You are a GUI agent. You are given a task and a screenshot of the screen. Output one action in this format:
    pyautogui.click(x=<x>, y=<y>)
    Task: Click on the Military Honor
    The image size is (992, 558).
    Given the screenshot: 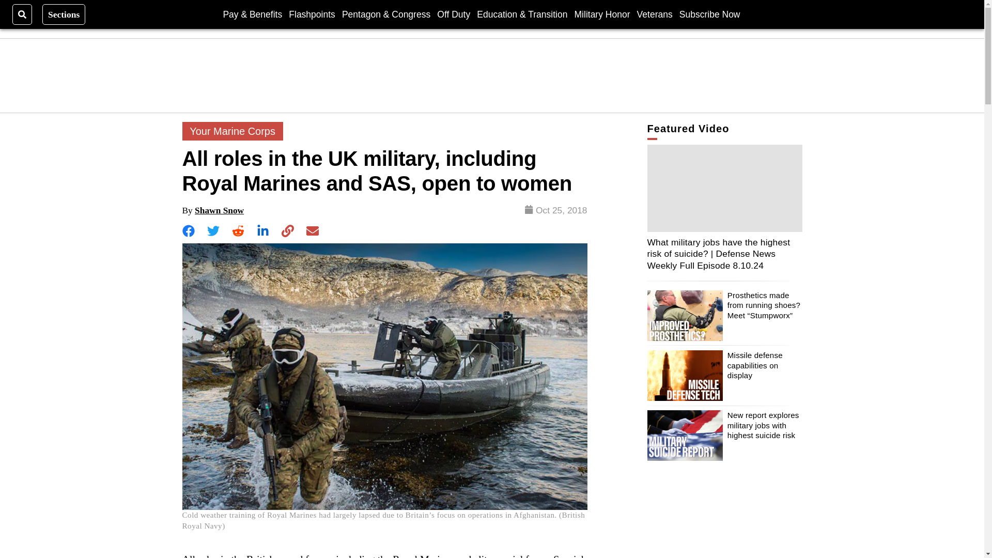 What is the action you would take?
    pyautogui.click(x=602, y=14)
    